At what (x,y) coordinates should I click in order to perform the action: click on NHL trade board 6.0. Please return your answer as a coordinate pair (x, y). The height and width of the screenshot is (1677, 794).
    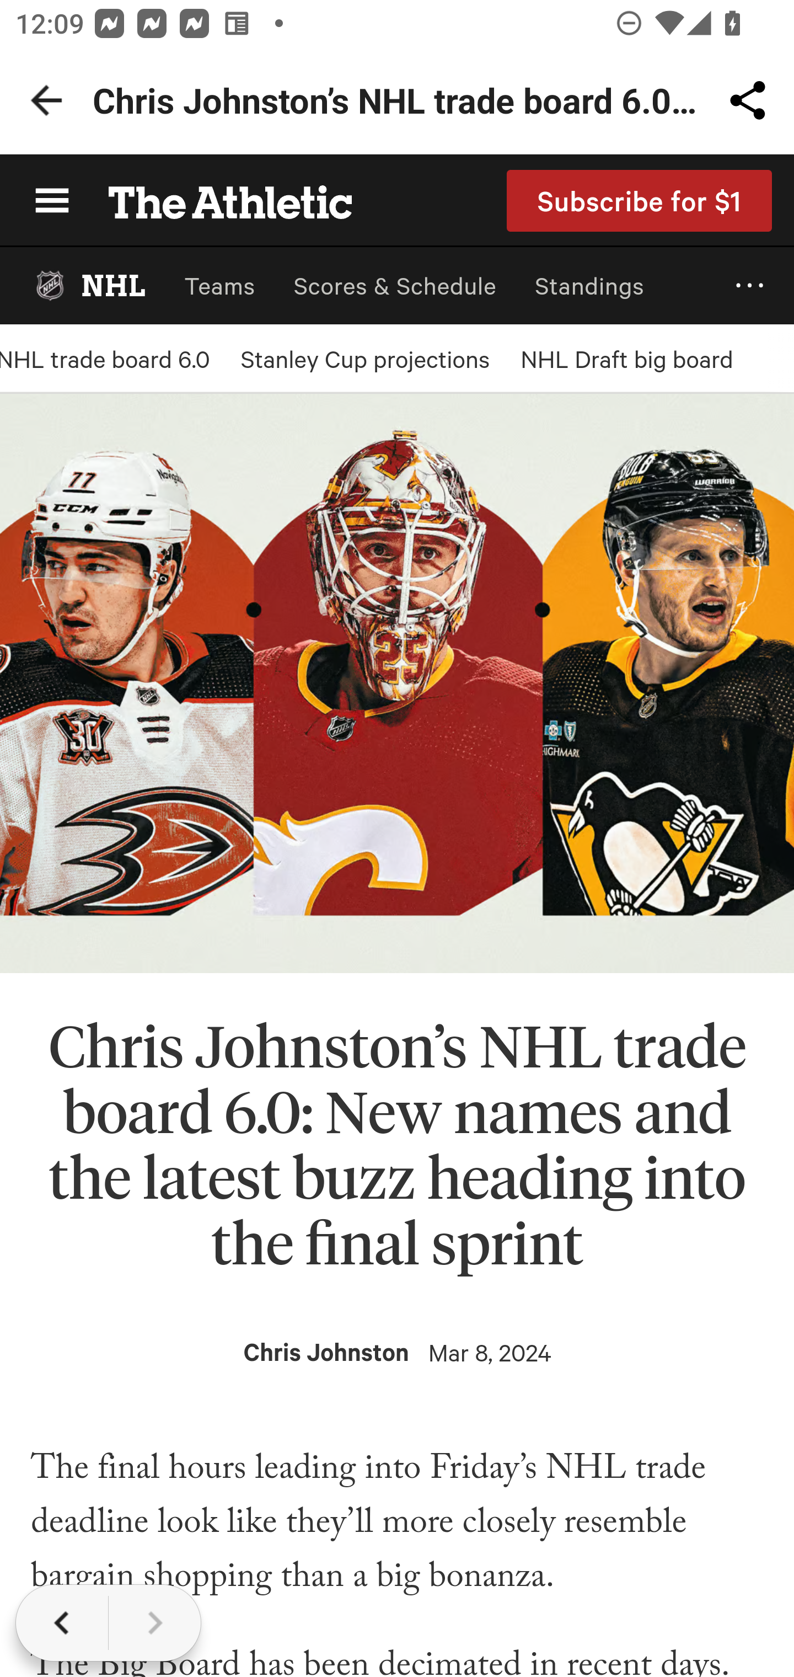
    Looking at the image, I should click on (105, 359).